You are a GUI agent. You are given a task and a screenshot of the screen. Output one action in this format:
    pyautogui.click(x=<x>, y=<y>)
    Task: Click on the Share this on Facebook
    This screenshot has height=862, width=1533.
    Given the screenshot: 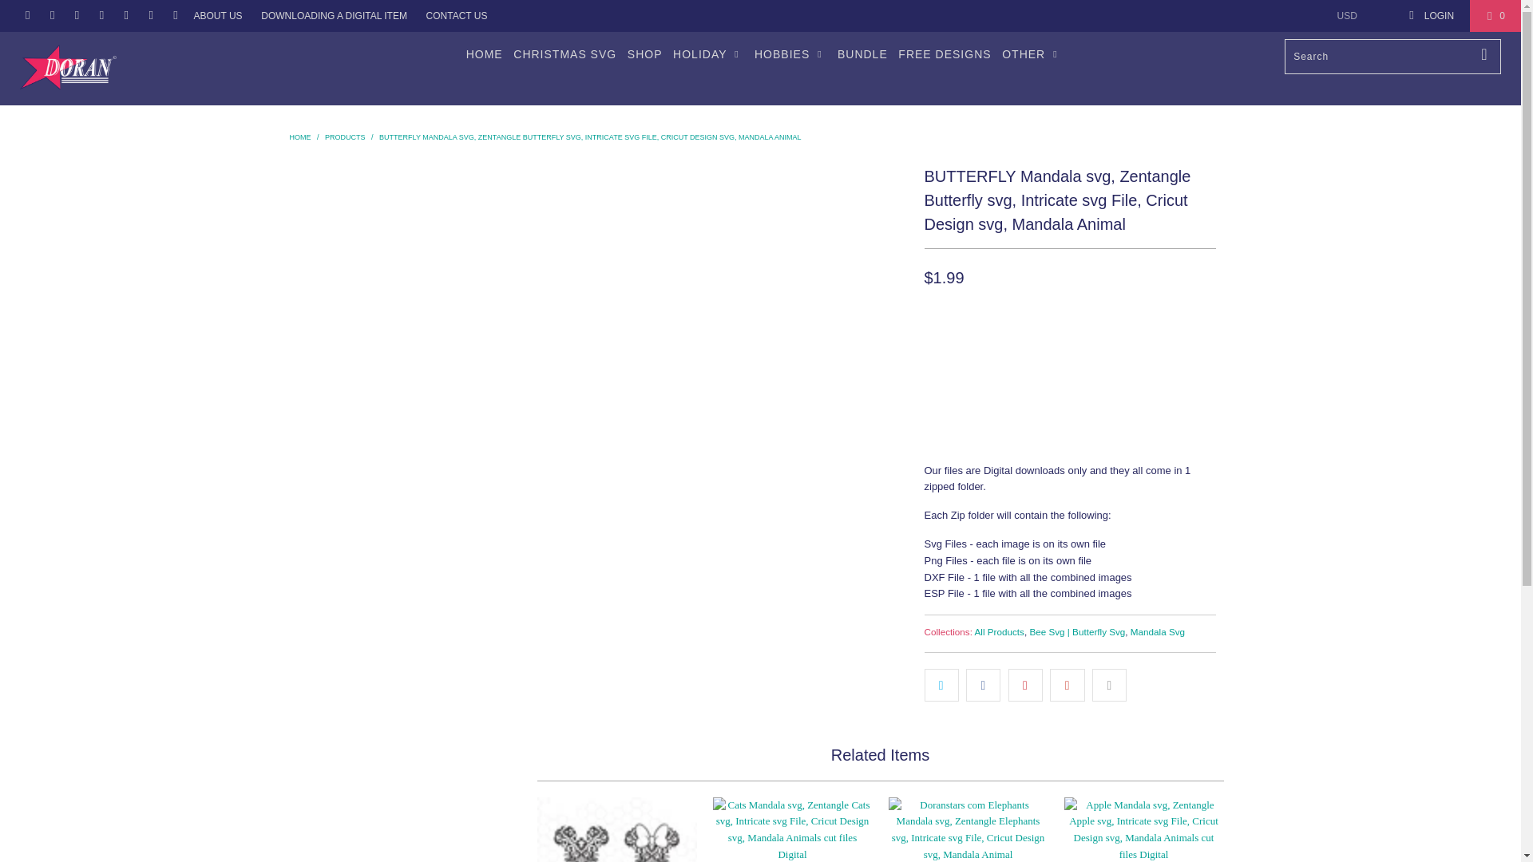 What is the action you would take?
    pyautogui.click(x=983, y=685)
    